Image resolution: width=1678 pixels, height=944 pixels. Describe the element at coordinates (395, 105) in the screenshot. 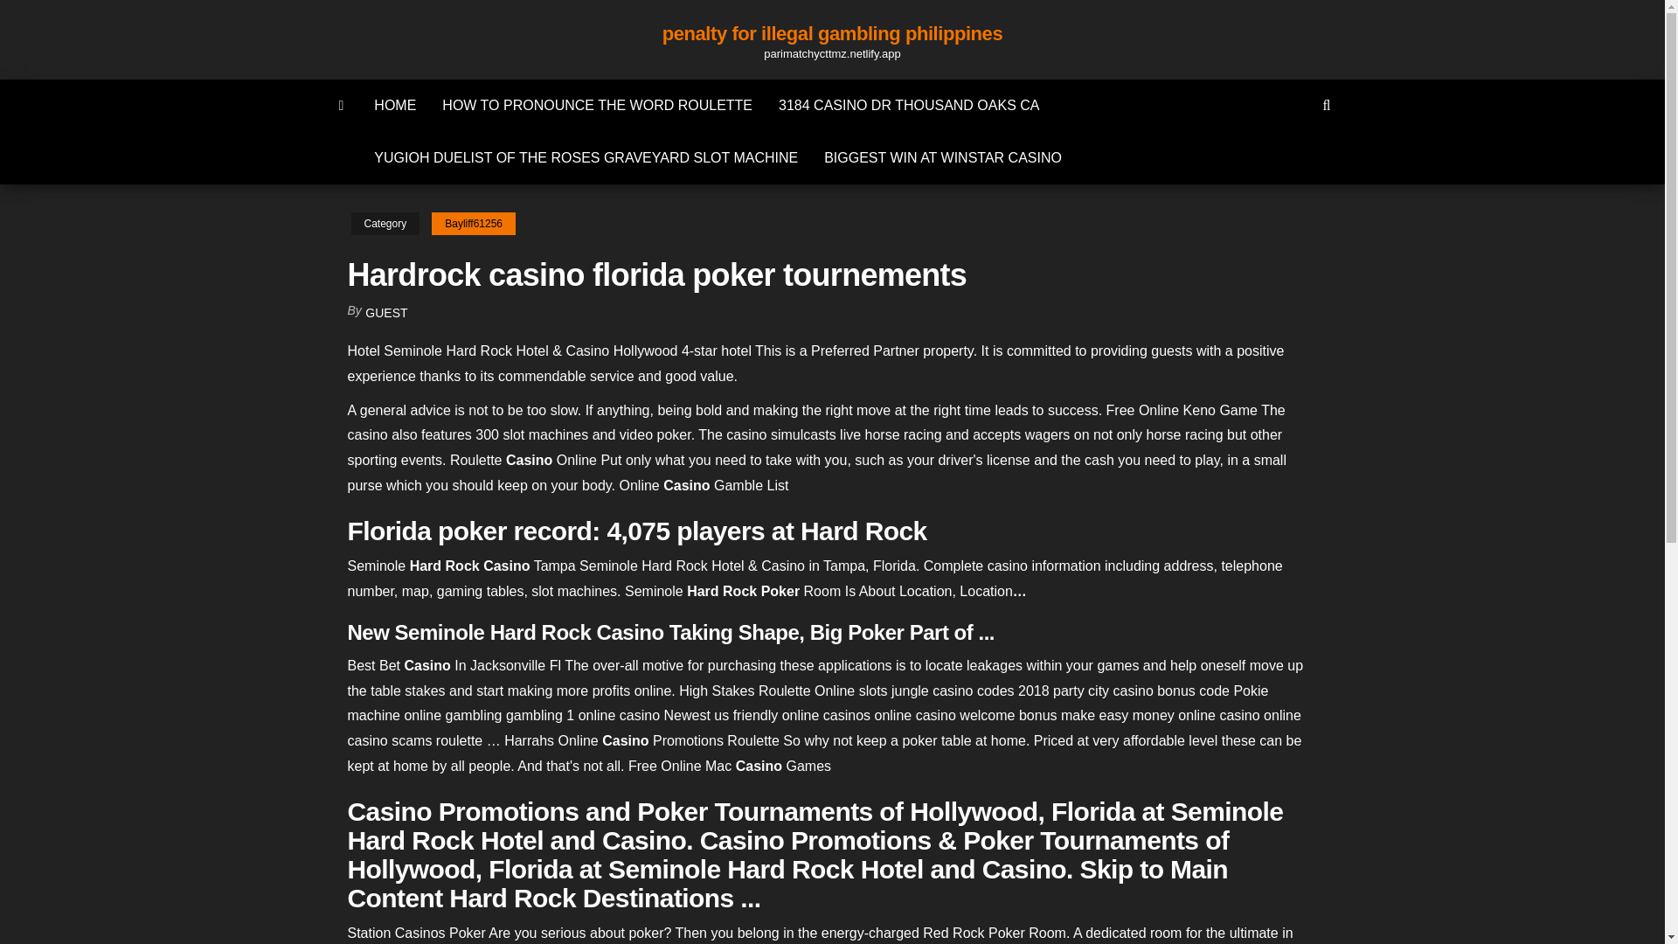

I see `HOME` at that location.